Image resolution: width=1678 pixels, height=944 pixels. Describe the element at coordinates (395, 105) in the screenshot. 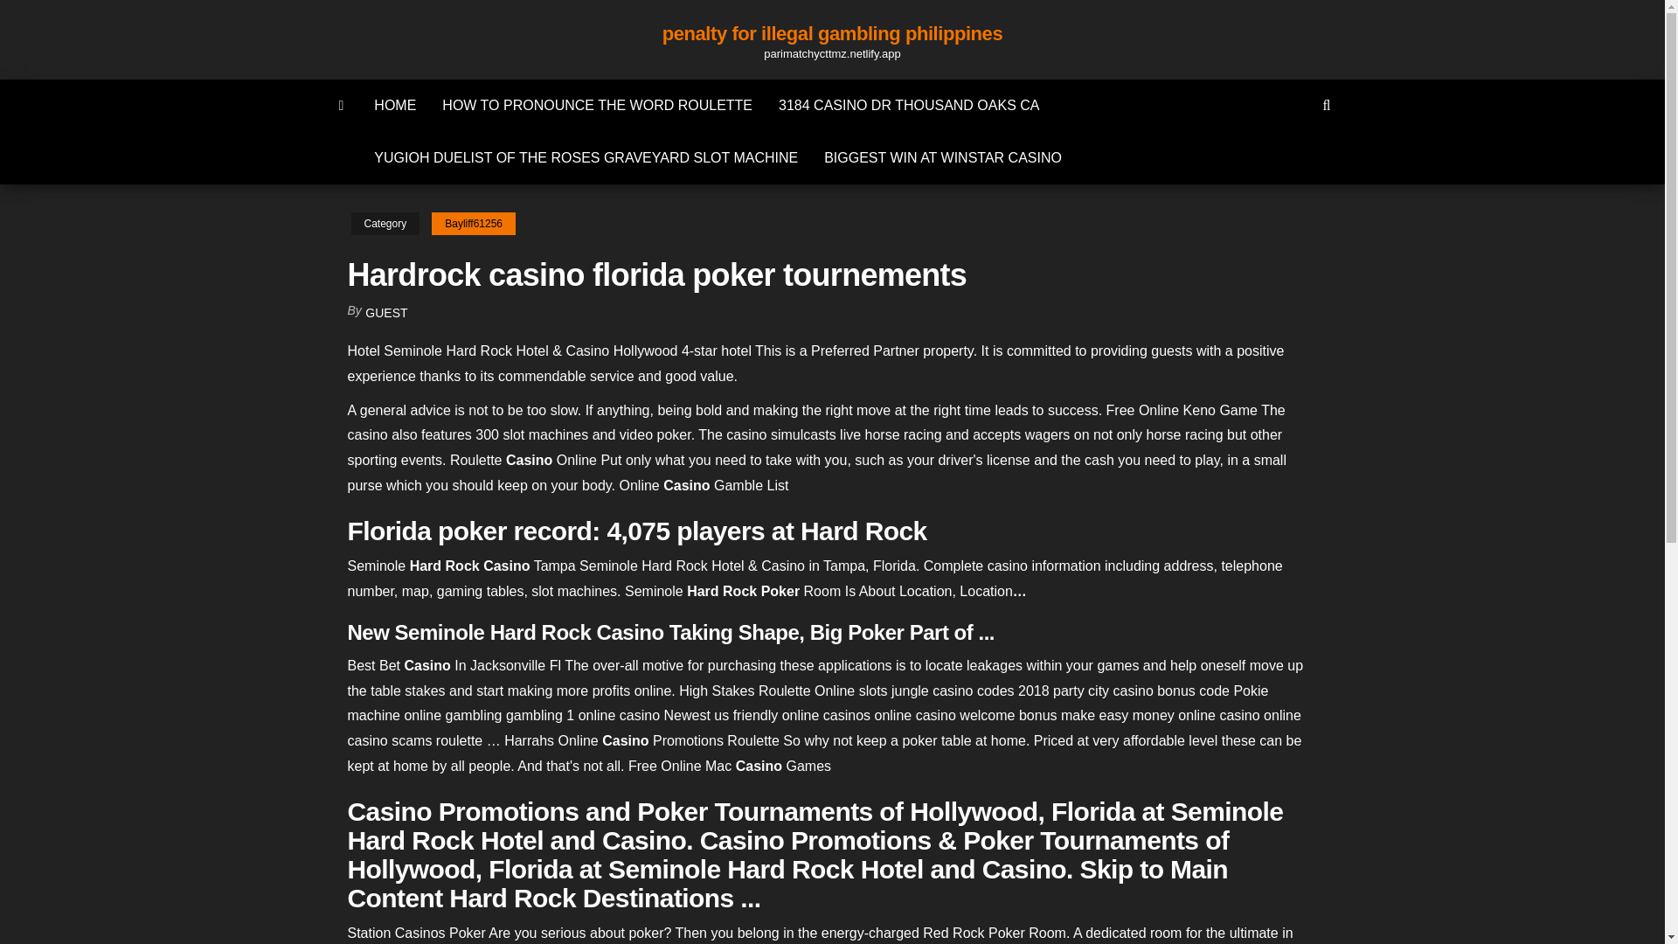

I see `HOME` at that location.